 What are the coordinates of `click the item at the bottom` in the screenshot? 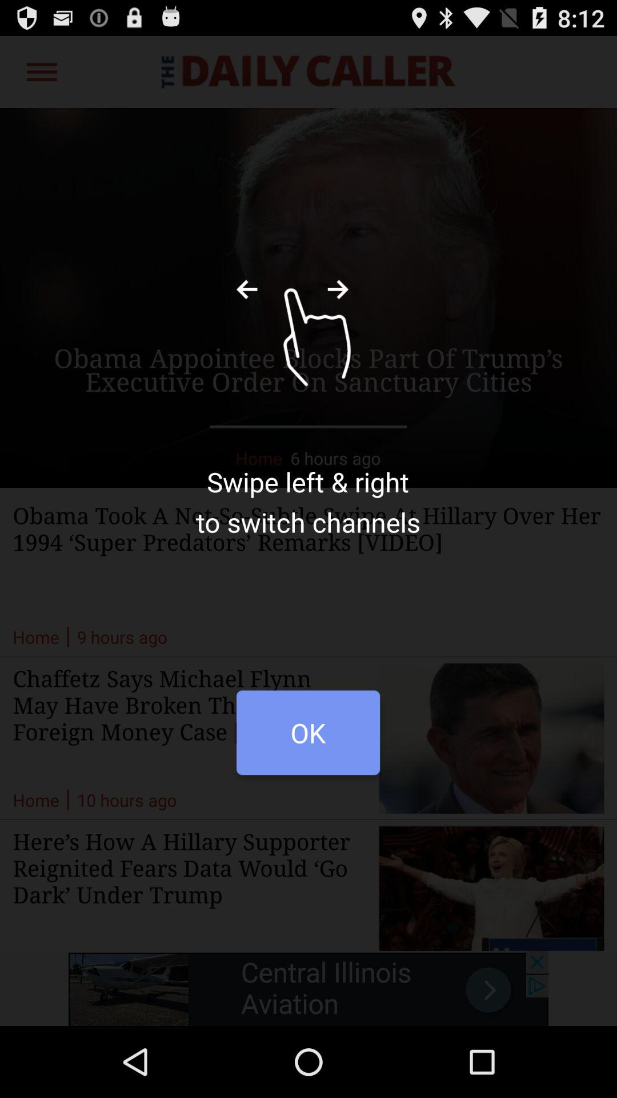 It's located at (308, 739).